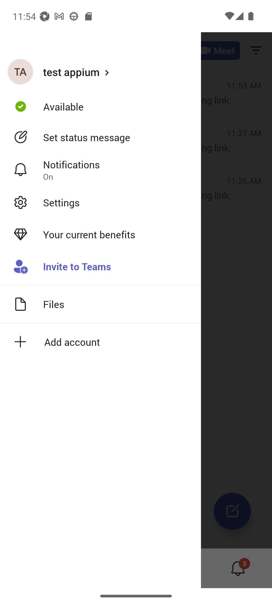 This screenshot has width=272, height=604. I want to click on Files, so click(100, 304).